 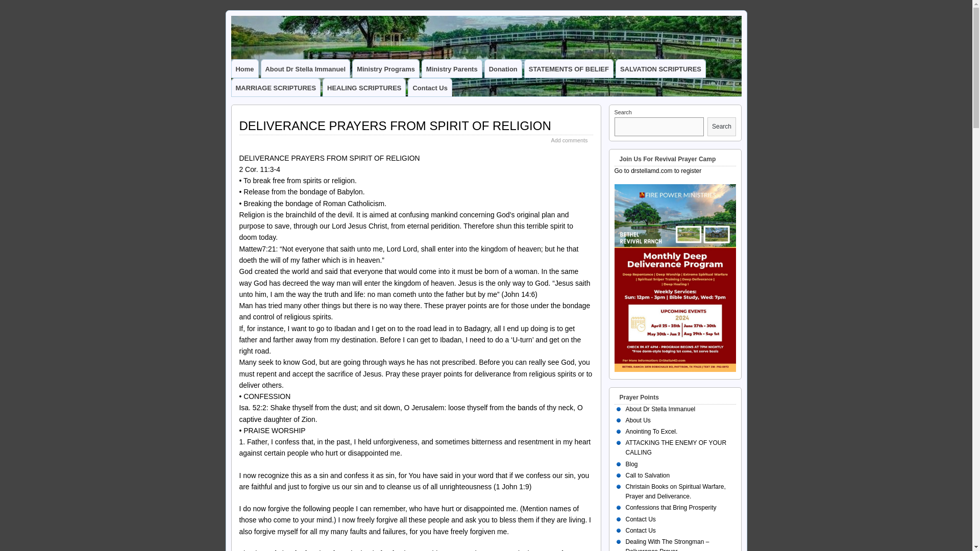 I want to click on Ministry Programs, so click(x=386, y=68).